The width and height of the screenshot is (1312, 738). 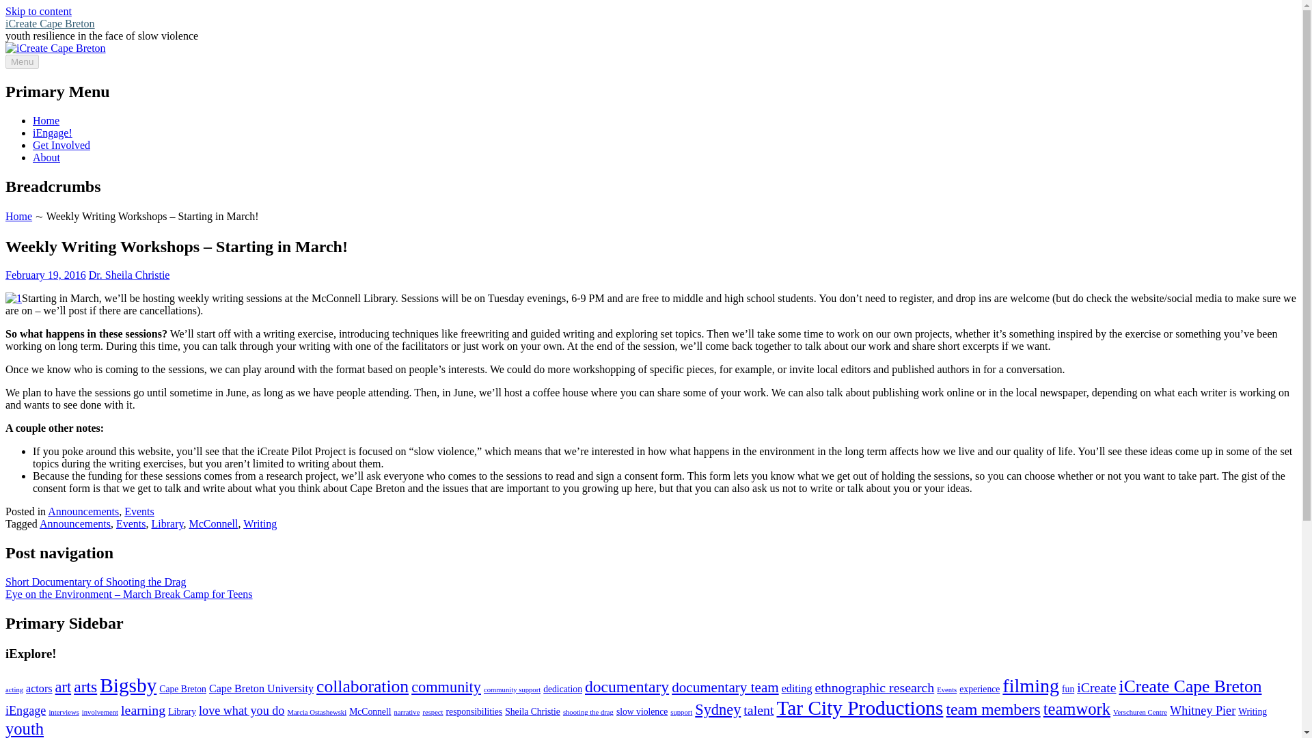 What do you see at coordinates (979, 689) in the screenshot?
I see `experience` at bounding box center [979, 689].